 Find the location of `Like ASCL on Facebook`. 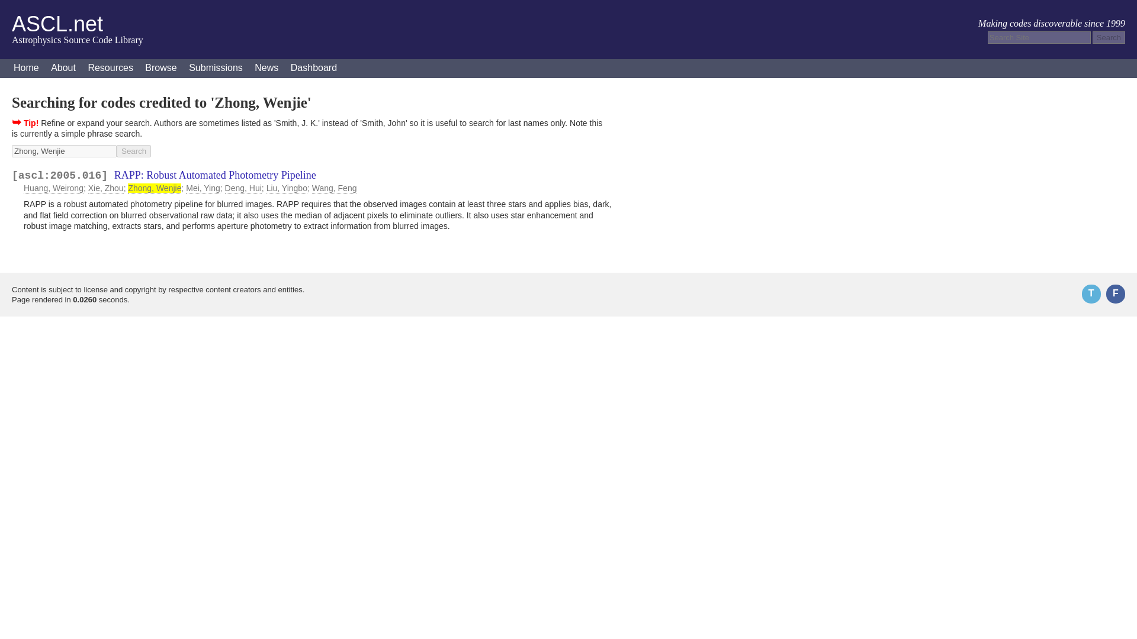

Like ASCL on Facebook is located at coordinates (1116, 293).